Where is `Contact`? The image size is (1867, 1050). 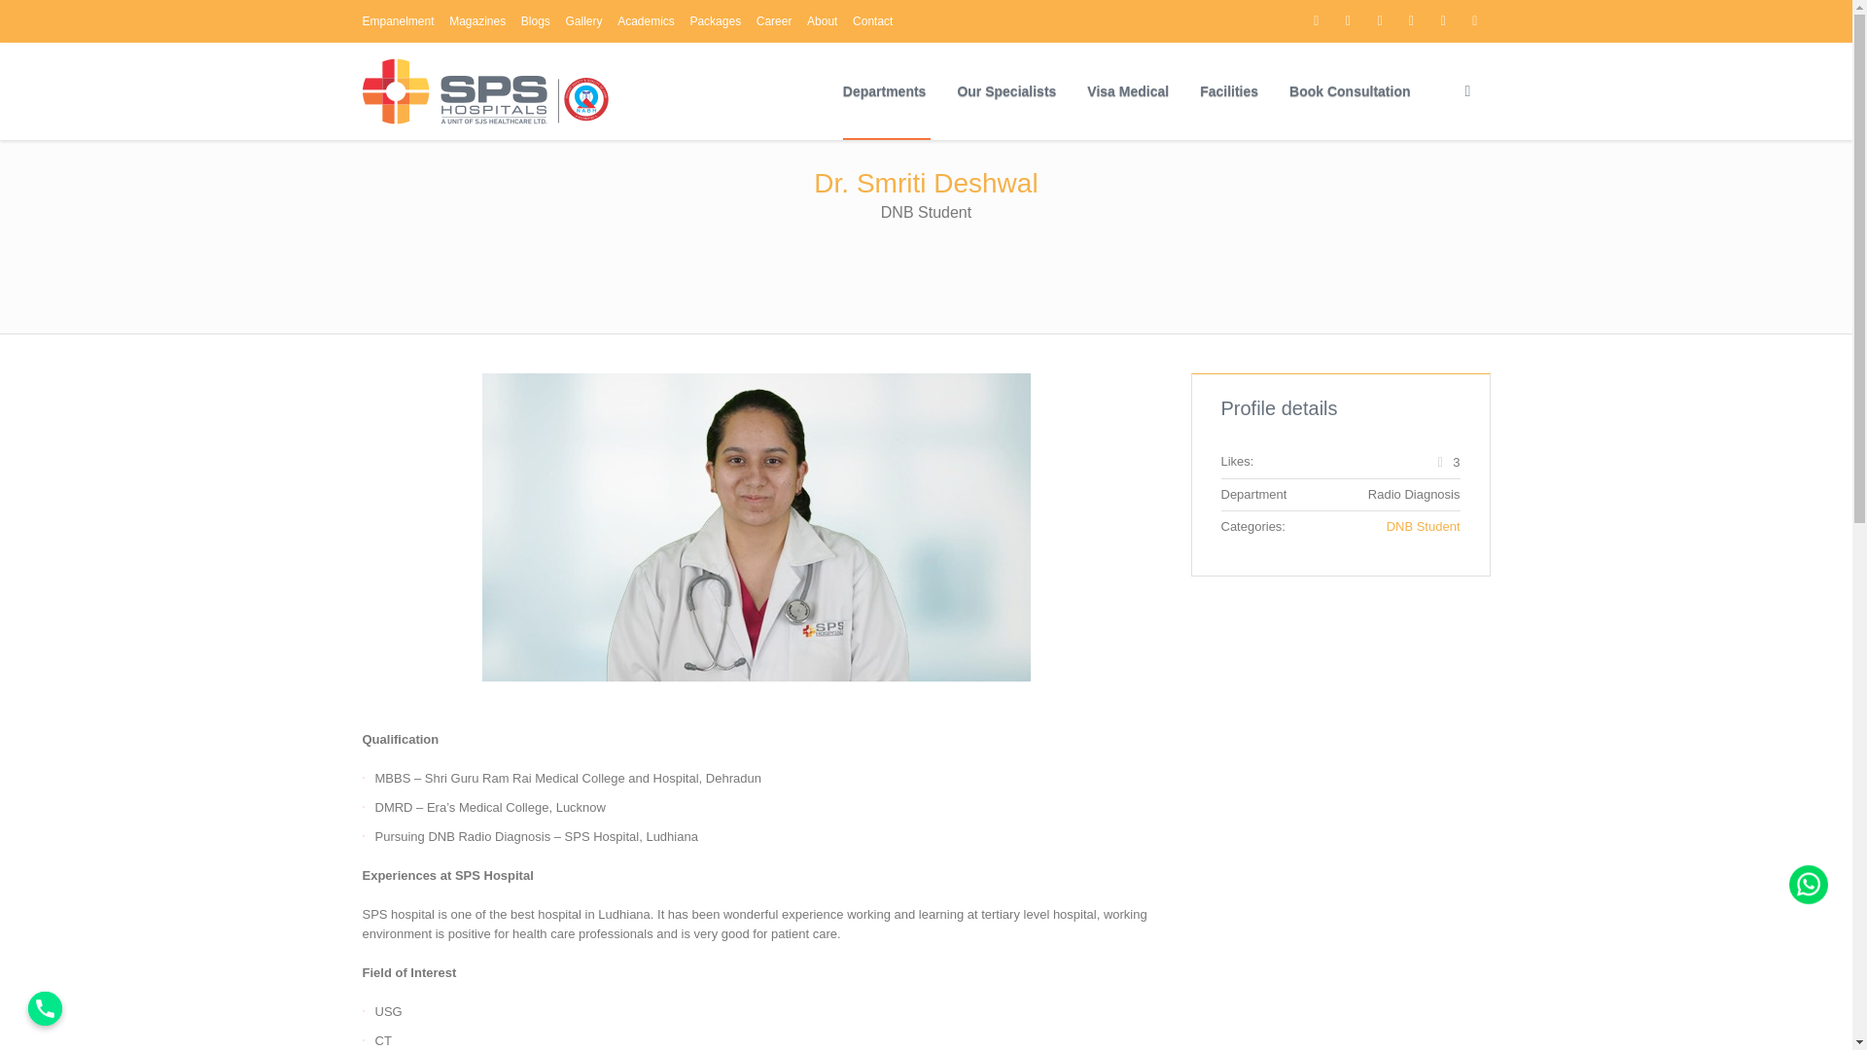
Contact is located at coordinates (872, 21).